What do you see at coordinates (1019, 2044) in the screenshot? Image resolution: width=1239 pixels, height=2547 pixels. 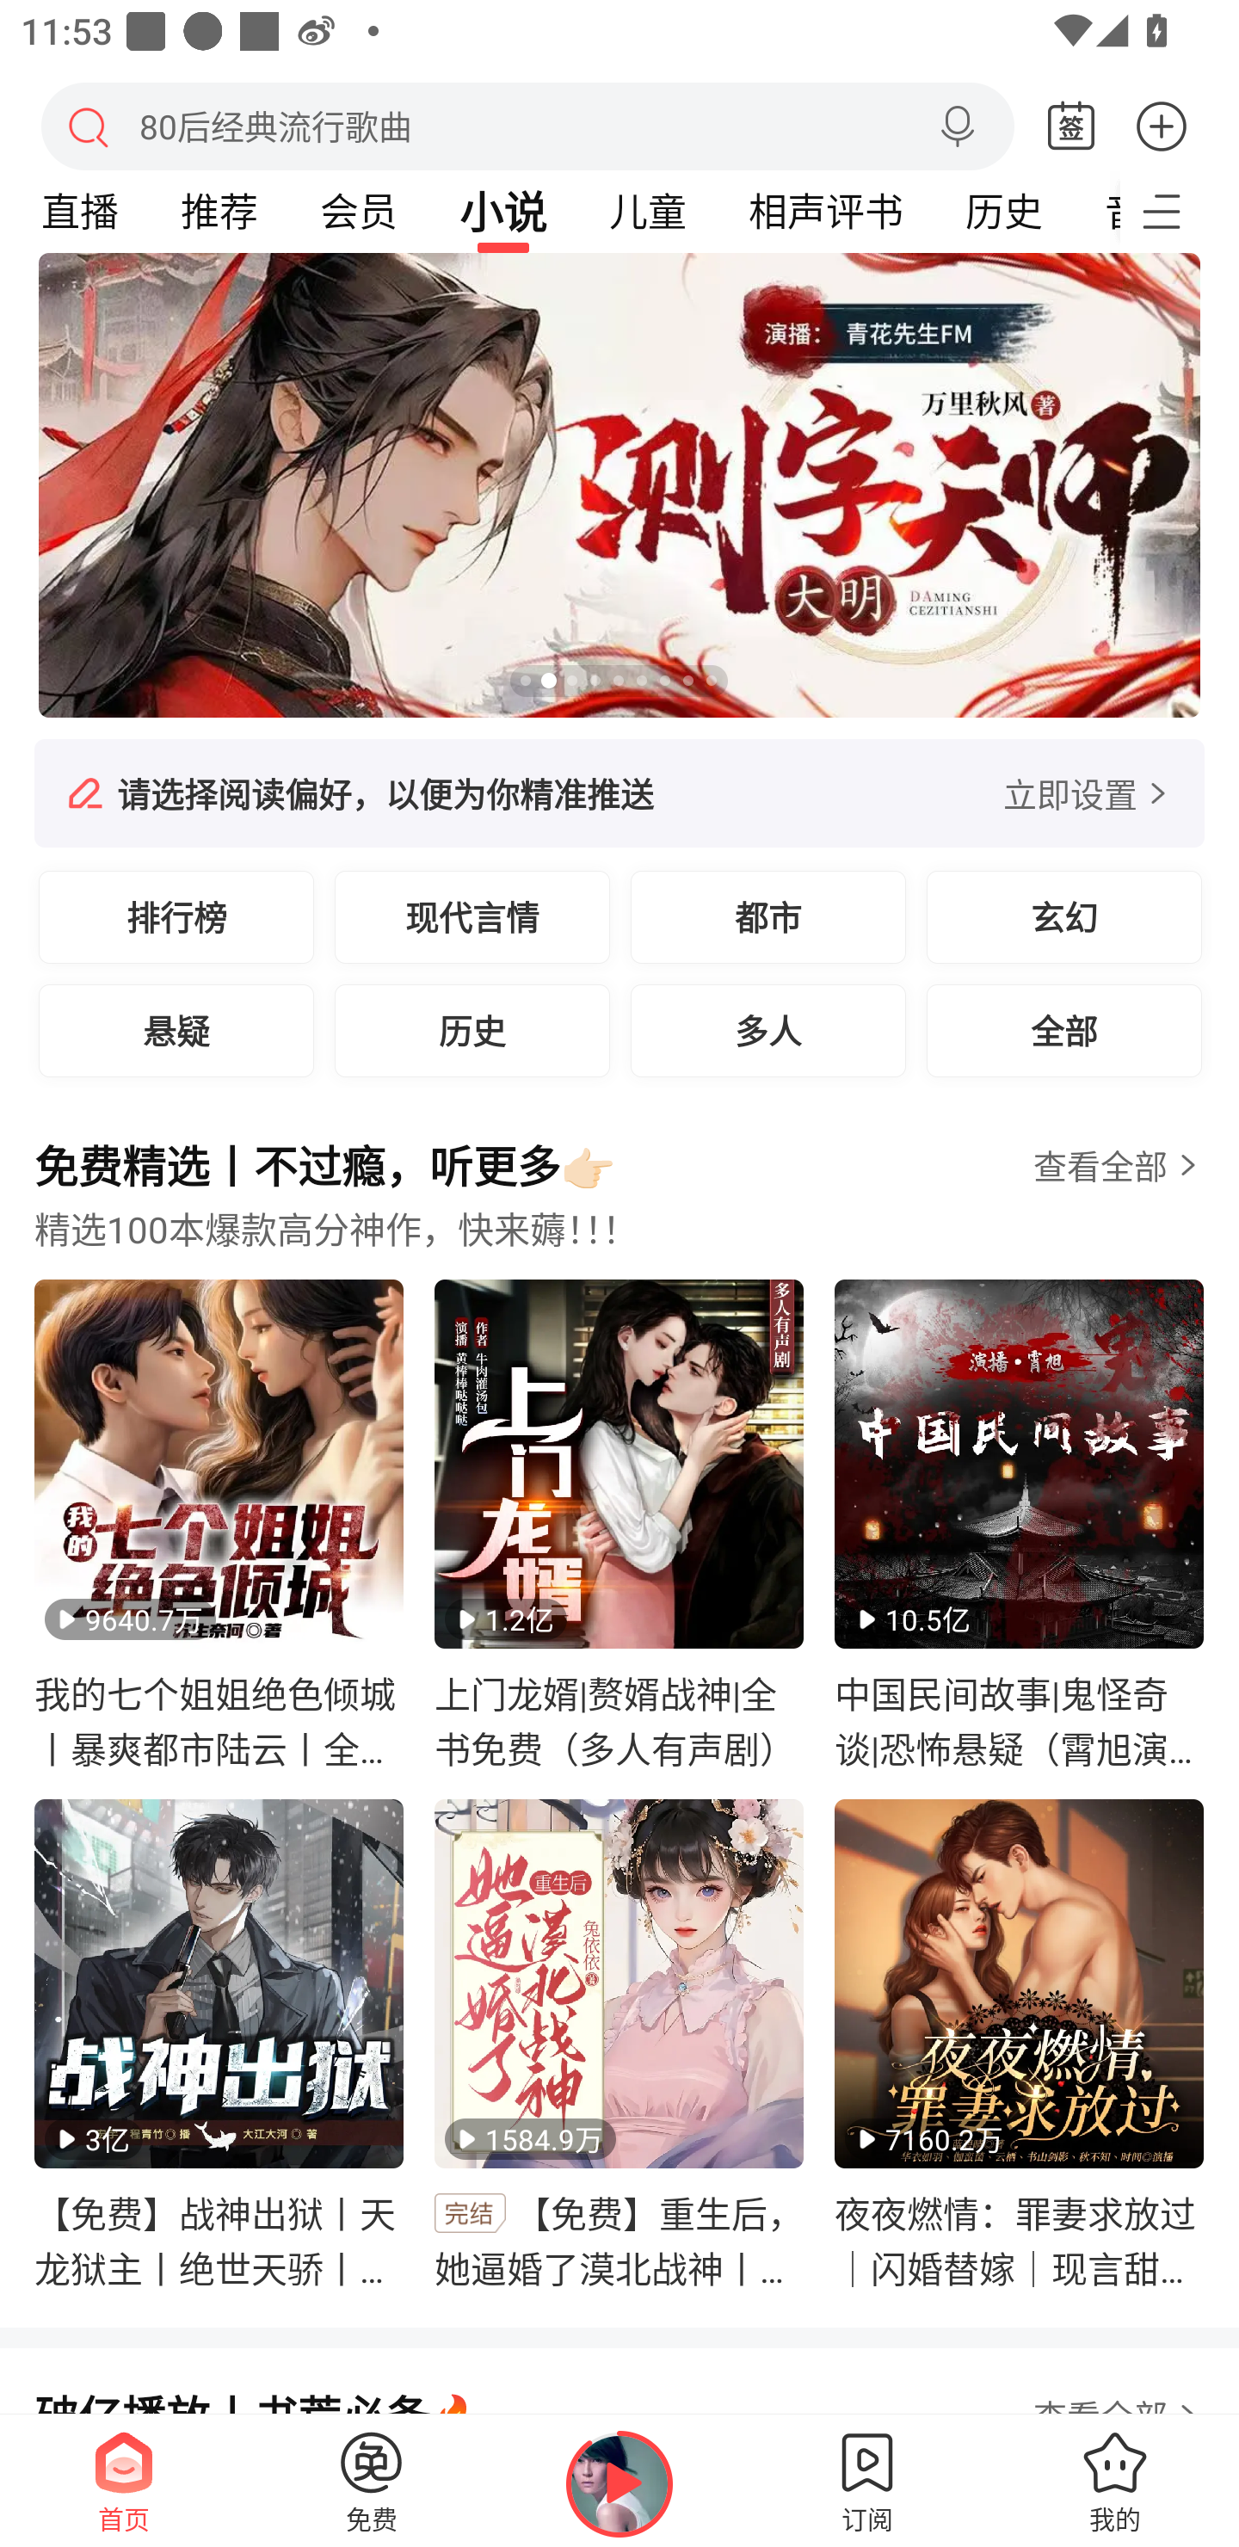 I see `7160.2万 夜夜燃情：罪妻求放过｜闪婚替嫁｜现言甜宠｜全本免费` at bounding box center [1019, 2044].